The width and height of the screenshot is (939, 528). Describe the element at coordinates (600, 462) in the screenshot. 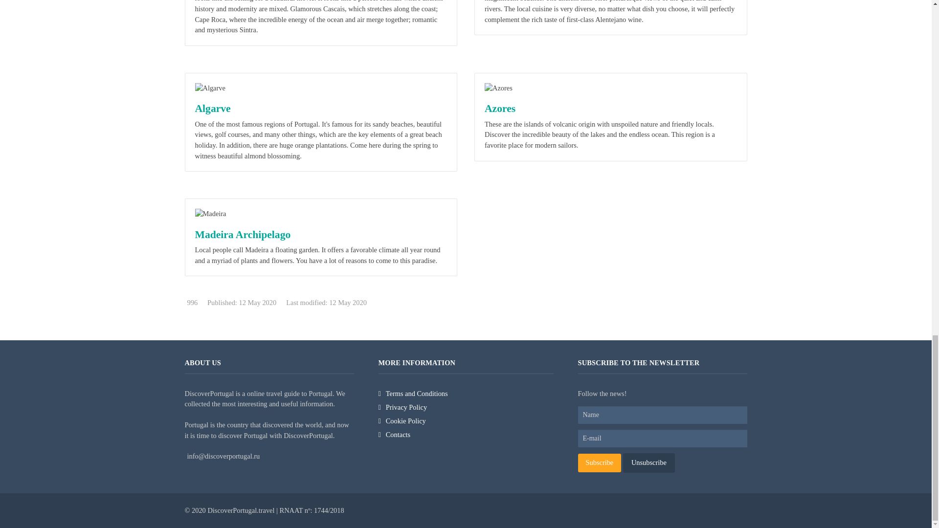

I see `Subscribe` at that location.